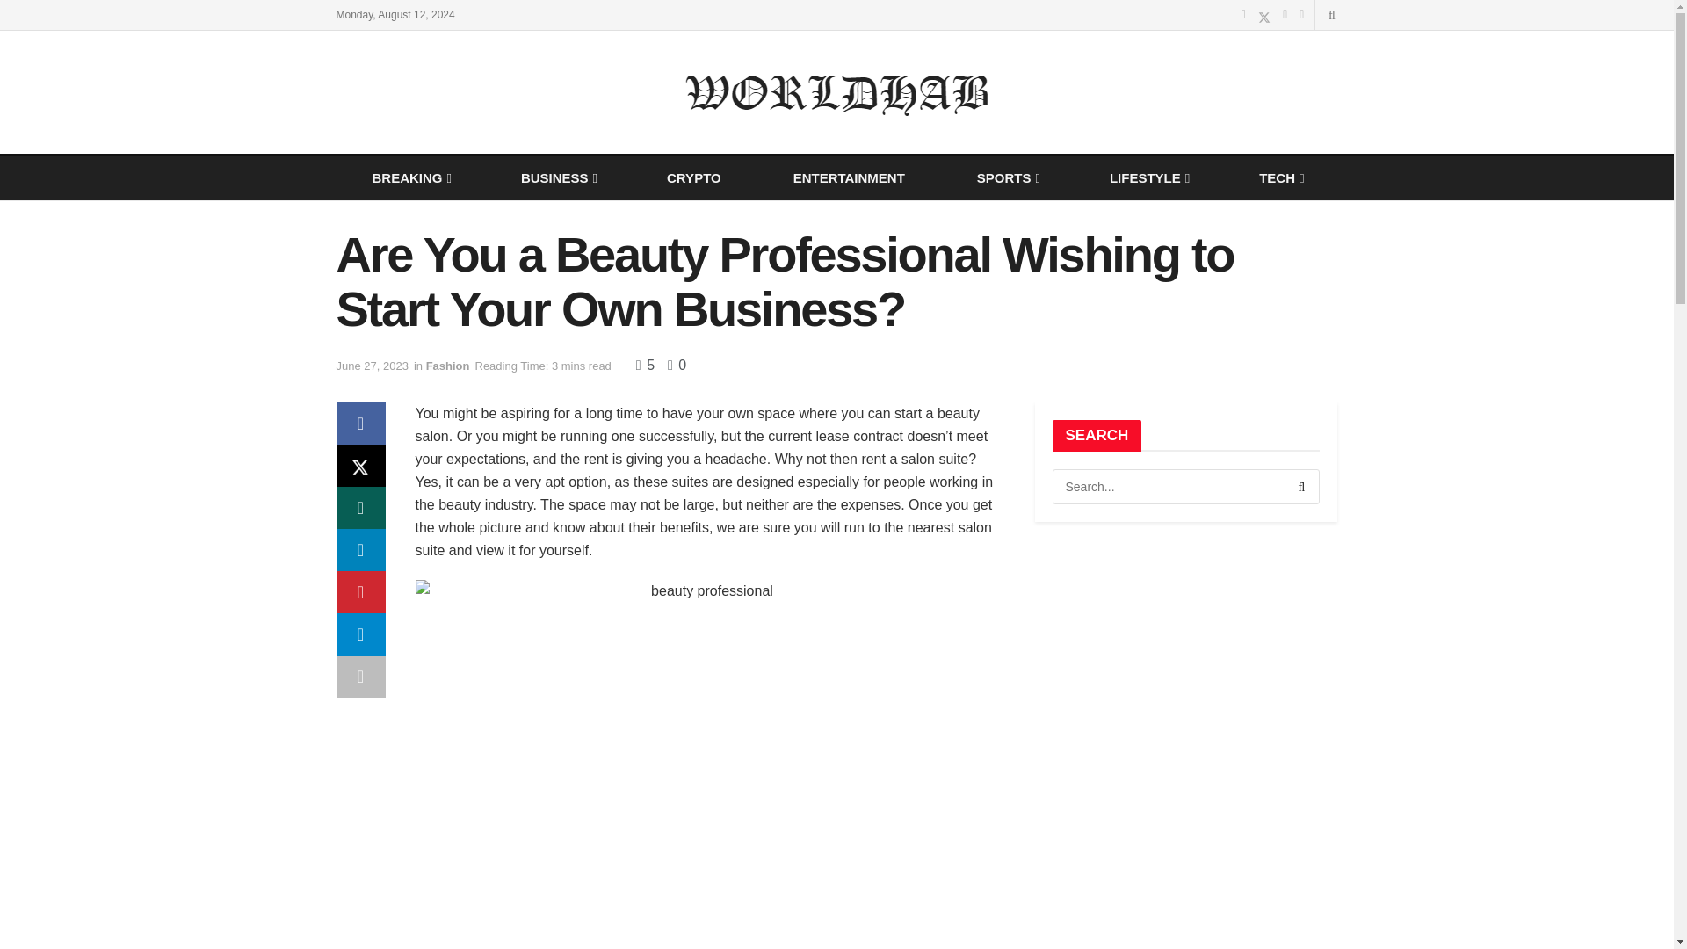  Describe the element at coordinates (849, 177) in the screenshot. I see `ENTERTAINMENT` at that location.